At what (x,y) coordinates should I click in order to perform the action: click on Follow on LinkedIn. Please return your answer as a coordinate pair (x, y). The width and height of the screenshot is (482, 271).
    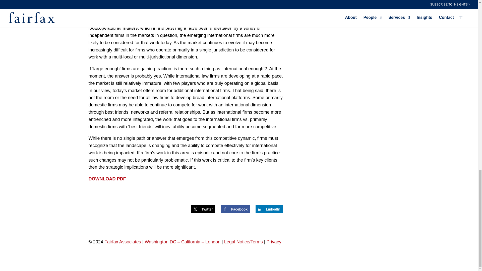
    Looking at the image, I should click on (386, 242).